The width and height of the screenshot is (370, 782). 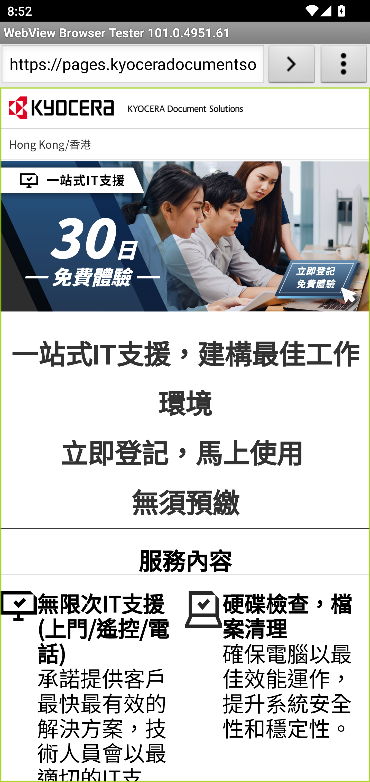 What do you see at coordinates (291, 66) in the screenshot?
I see `Load URL` at bounding box center [291, 66].